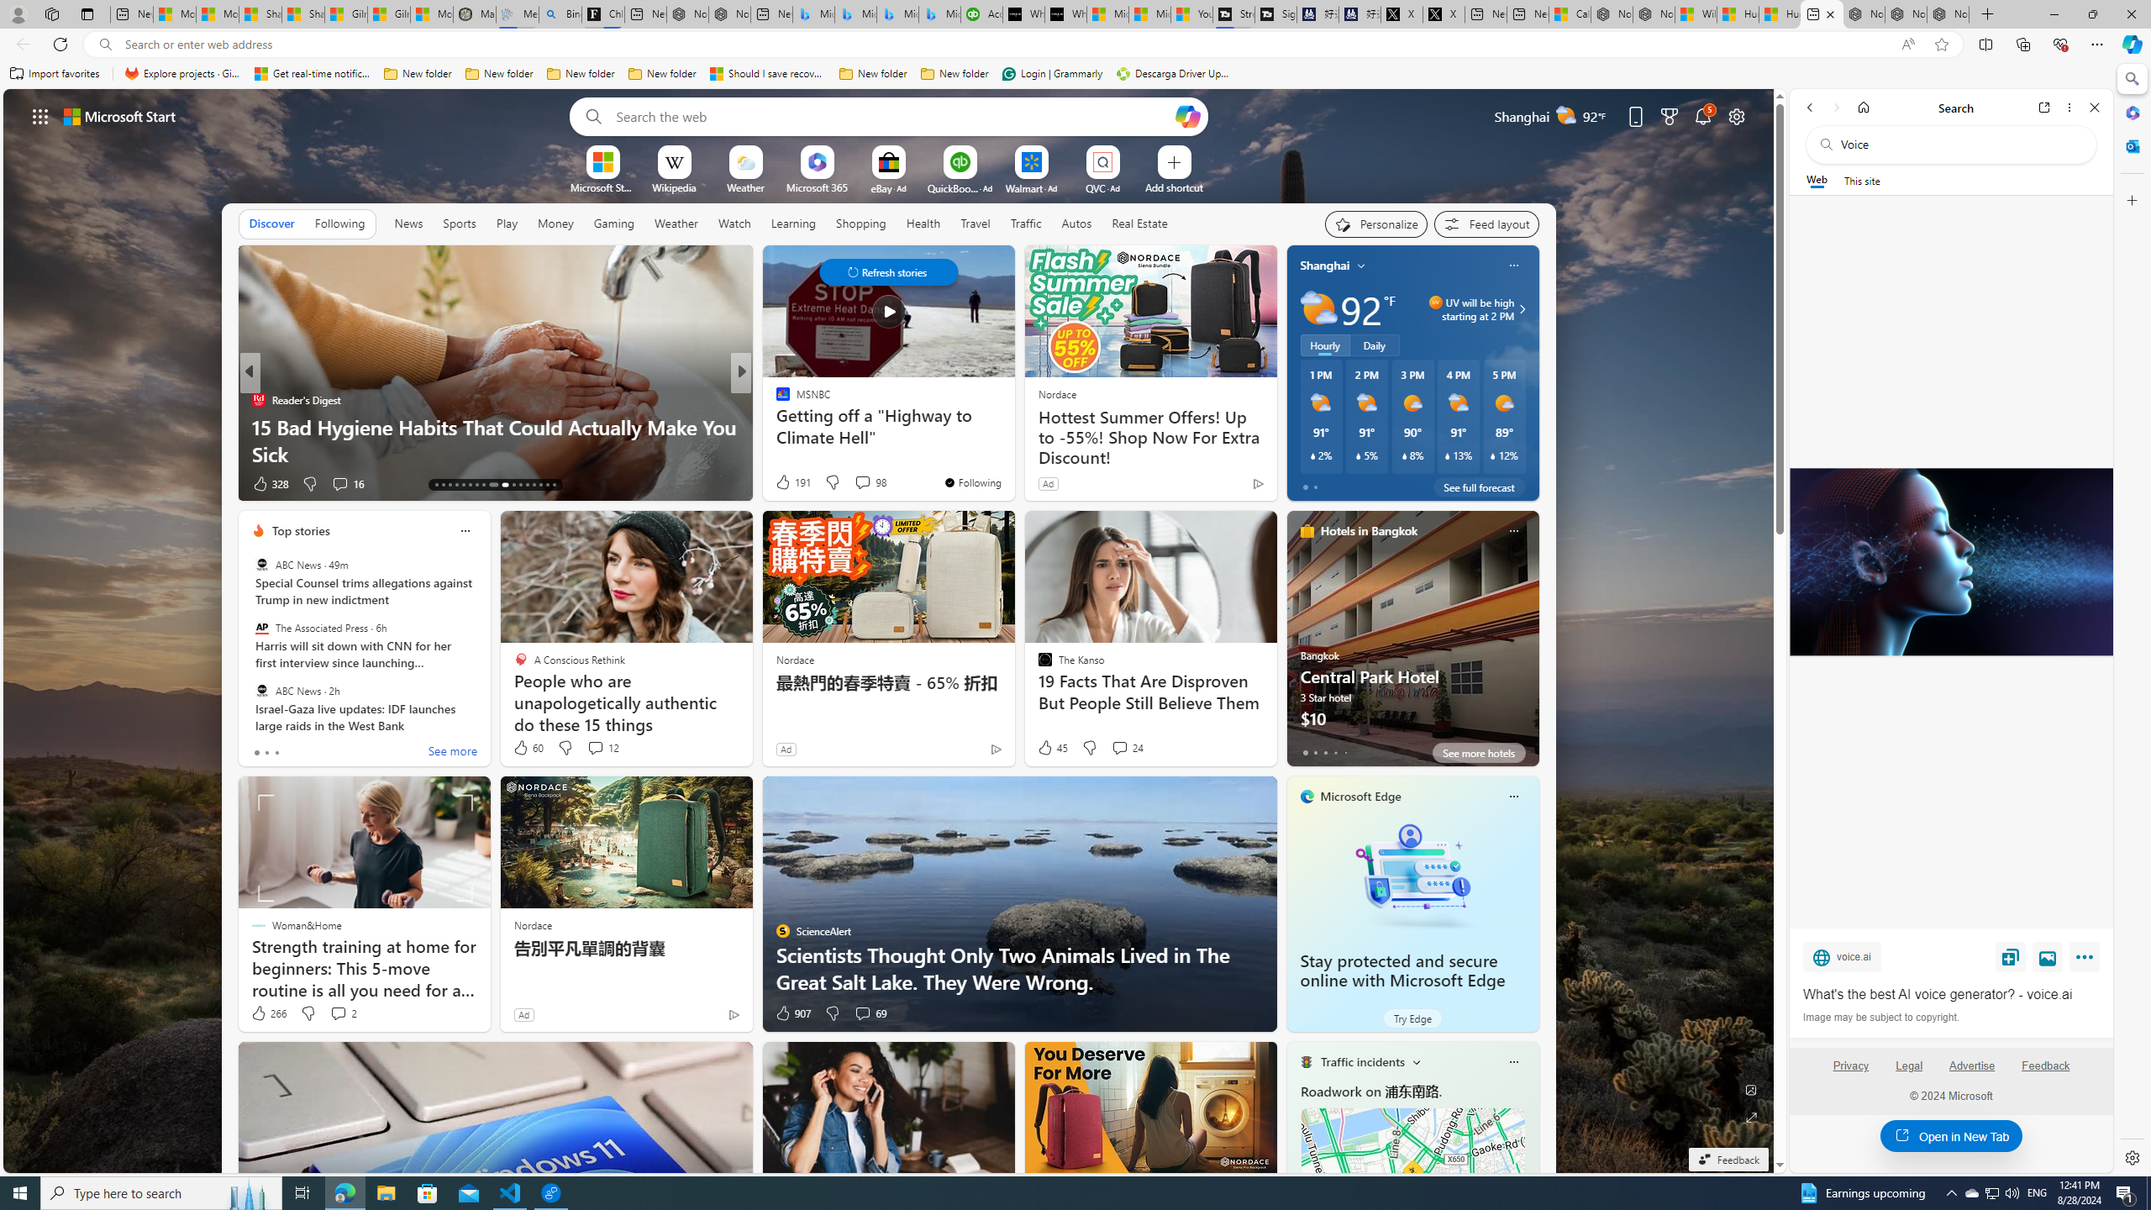 This screenshot has width=2151, height=1210. What do you see at coordinates (1415, 1061) in the screenshot?
I see `Change scenarios` at bounding box center [1415, 1061].